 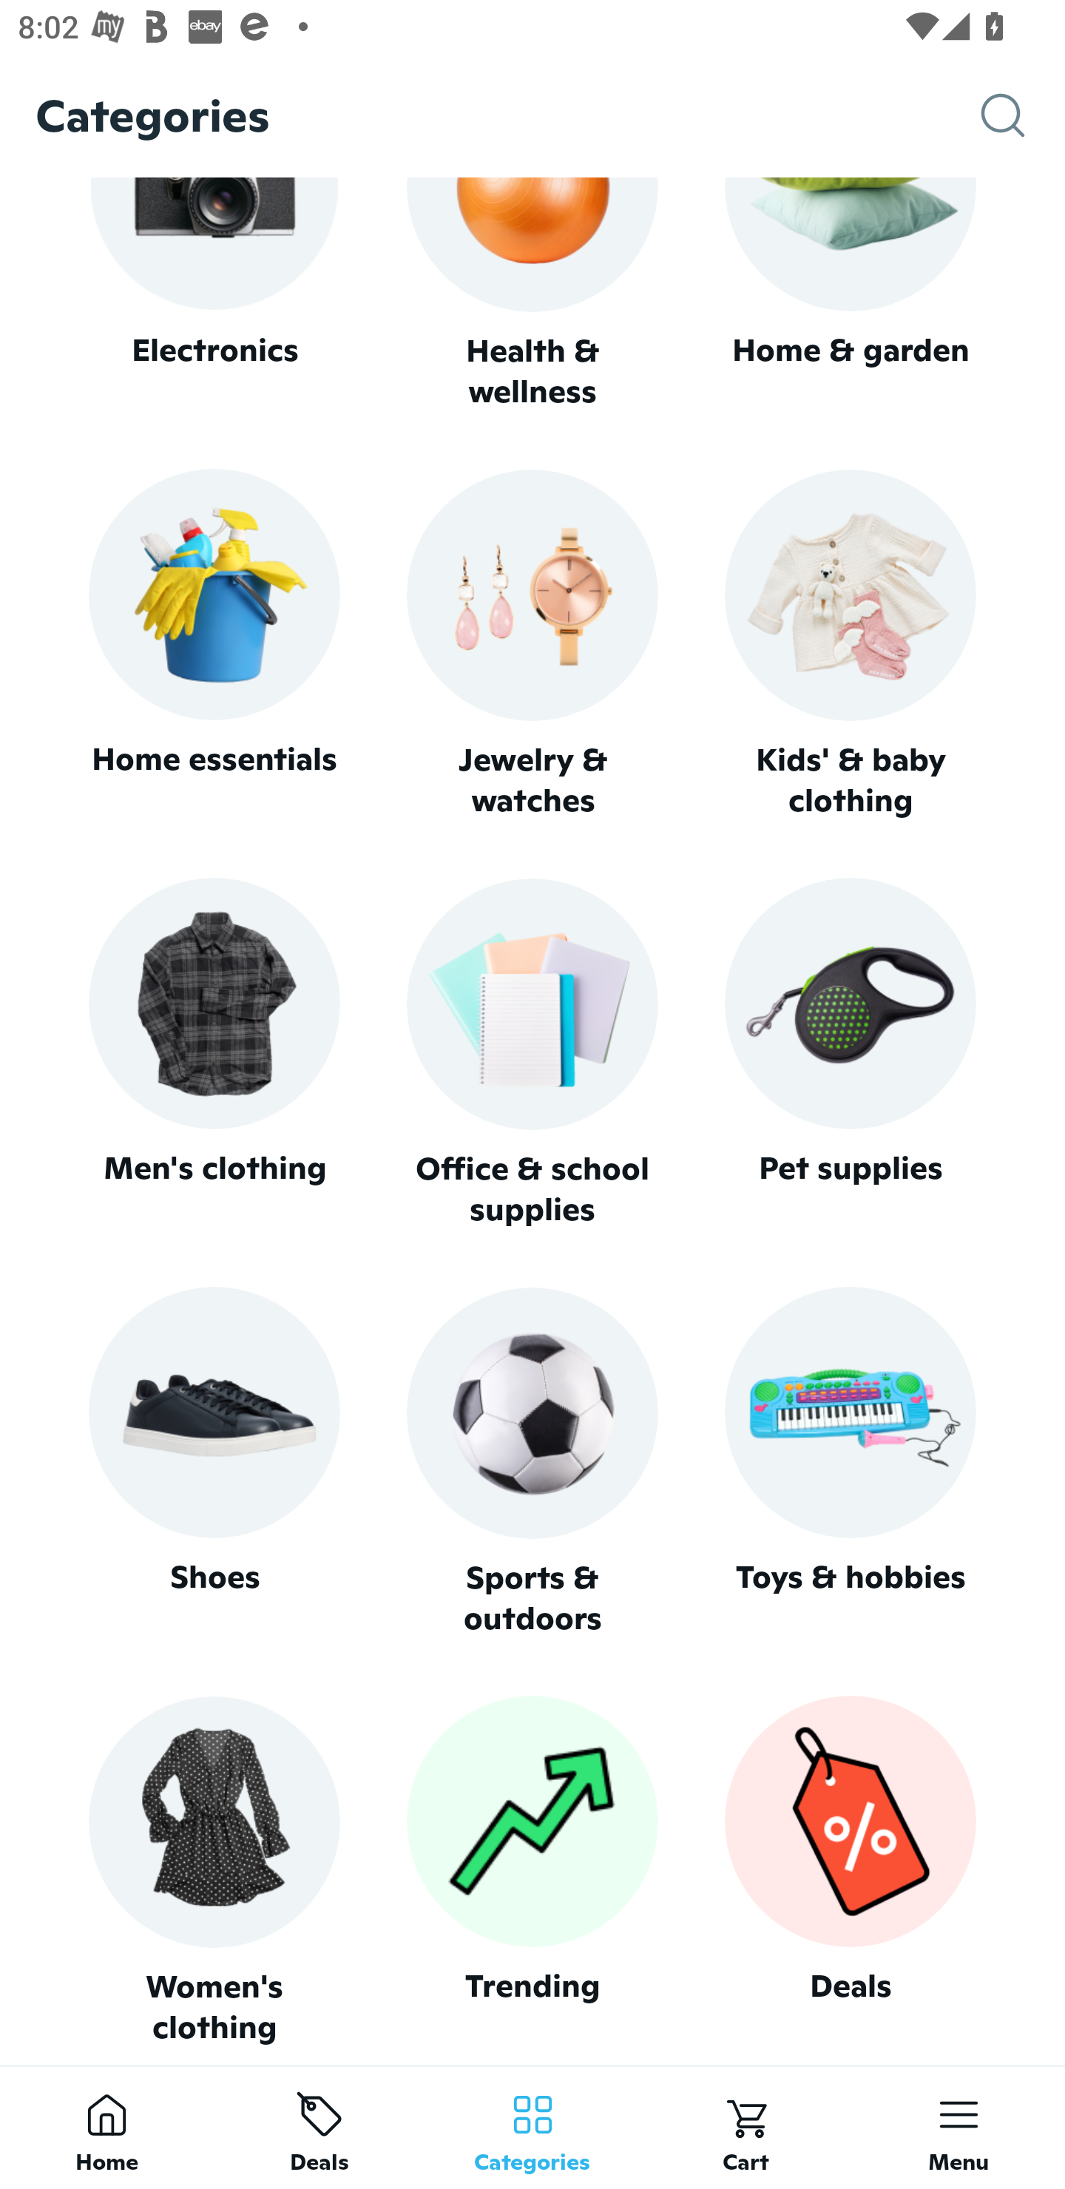 What do you see at coordinates (214, 1462) in the screenshot?
I see `Shoes` at bounding box center [214, 1462].